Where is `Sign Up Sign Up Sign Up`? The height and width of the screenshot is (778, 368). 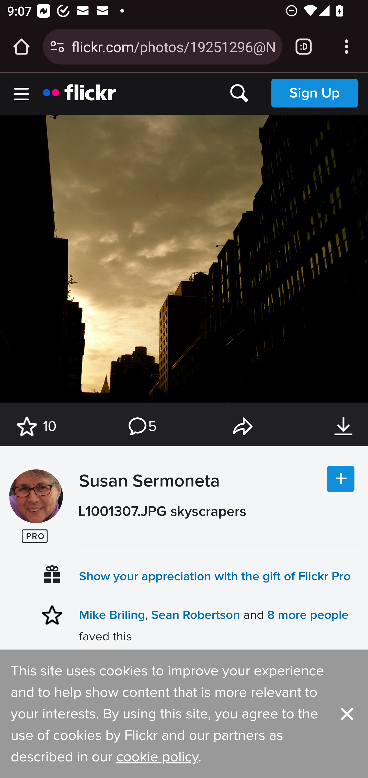
Sign Up Sign Up Sign Up is located at coordinates (314, 93).